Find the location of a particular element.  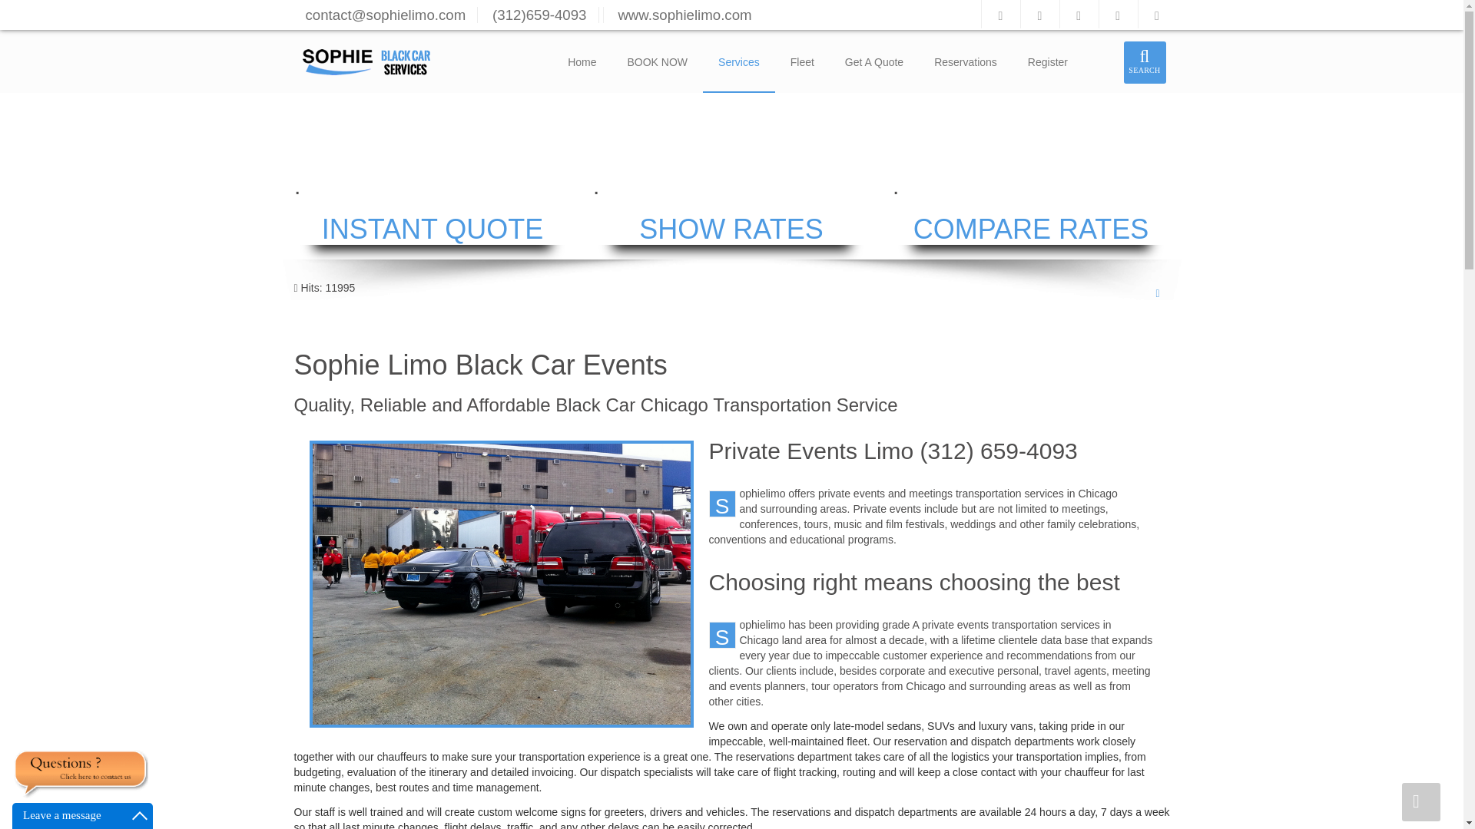

Services is located at coordinates (739, 61).